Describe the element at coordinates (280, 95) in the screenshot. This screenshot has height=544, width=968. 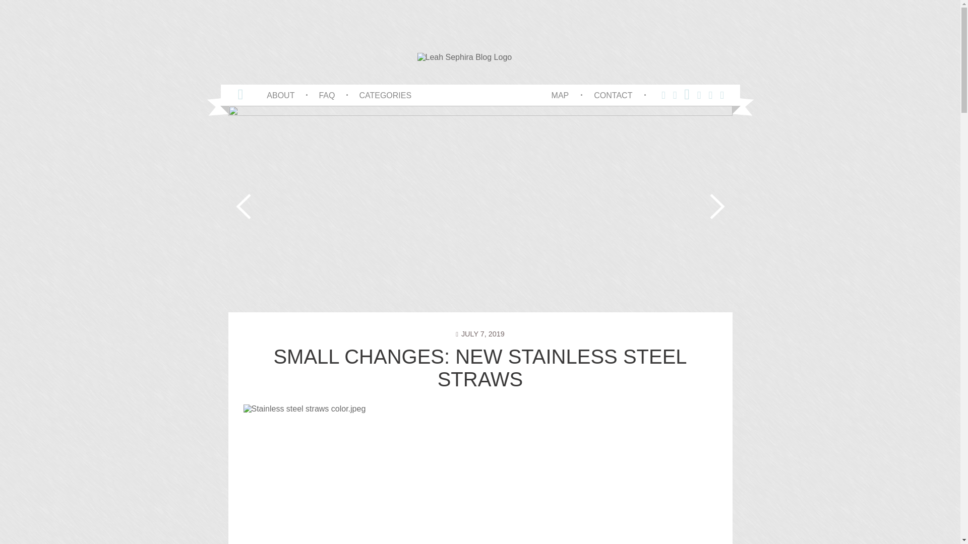
I see `ABOUT` at that location.